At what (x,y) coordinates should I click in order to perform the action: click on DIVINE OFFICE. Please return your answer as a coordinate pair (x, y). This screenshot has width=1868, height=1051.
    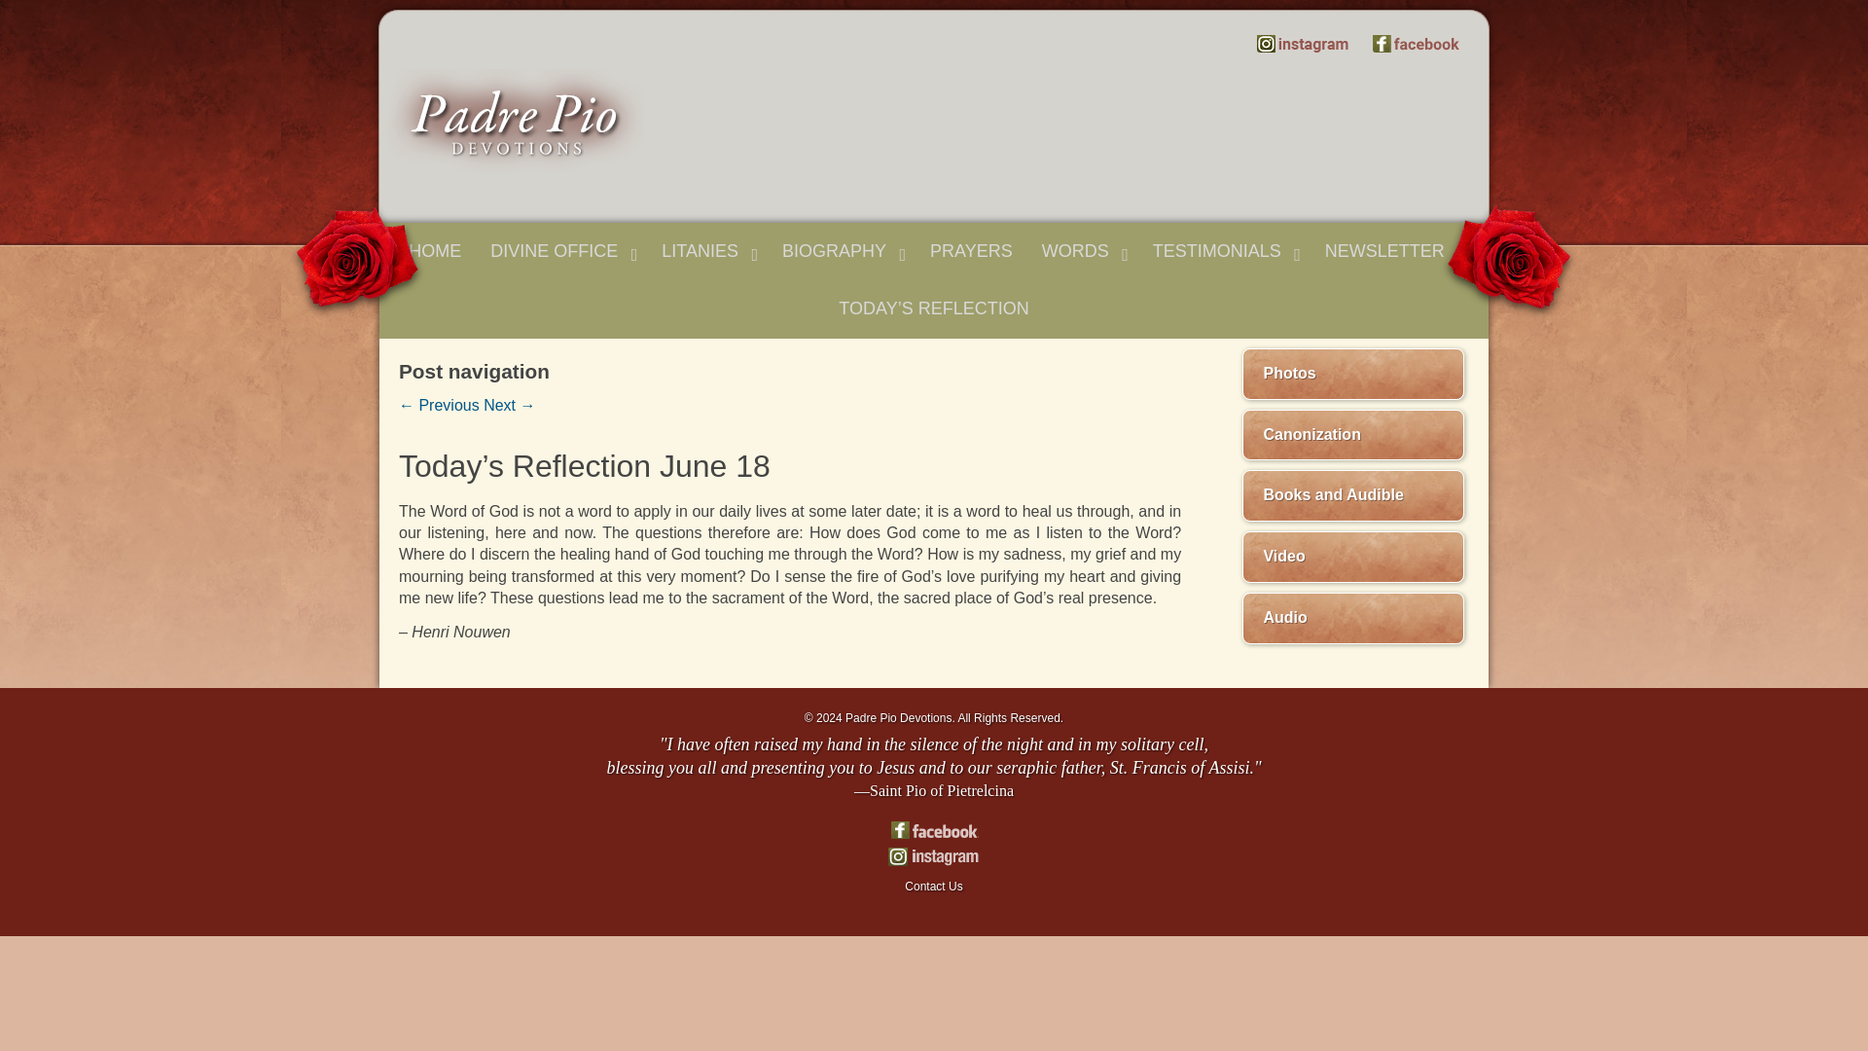
    Looking at the image, I should click on (560, 251).